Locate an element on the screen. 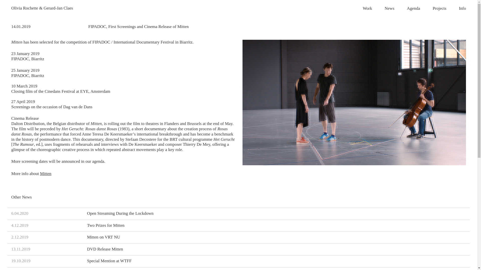 Image resolution: width=481 pixels, height=270 pixels. Info is located at coordinates (238, 237).